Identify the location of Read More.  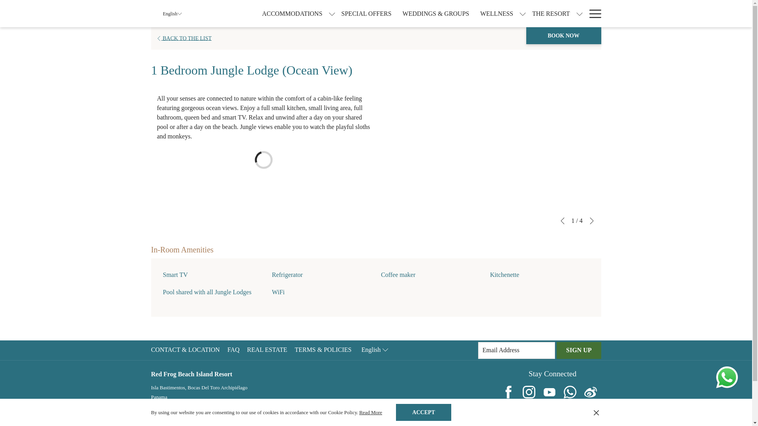
(370, 412).